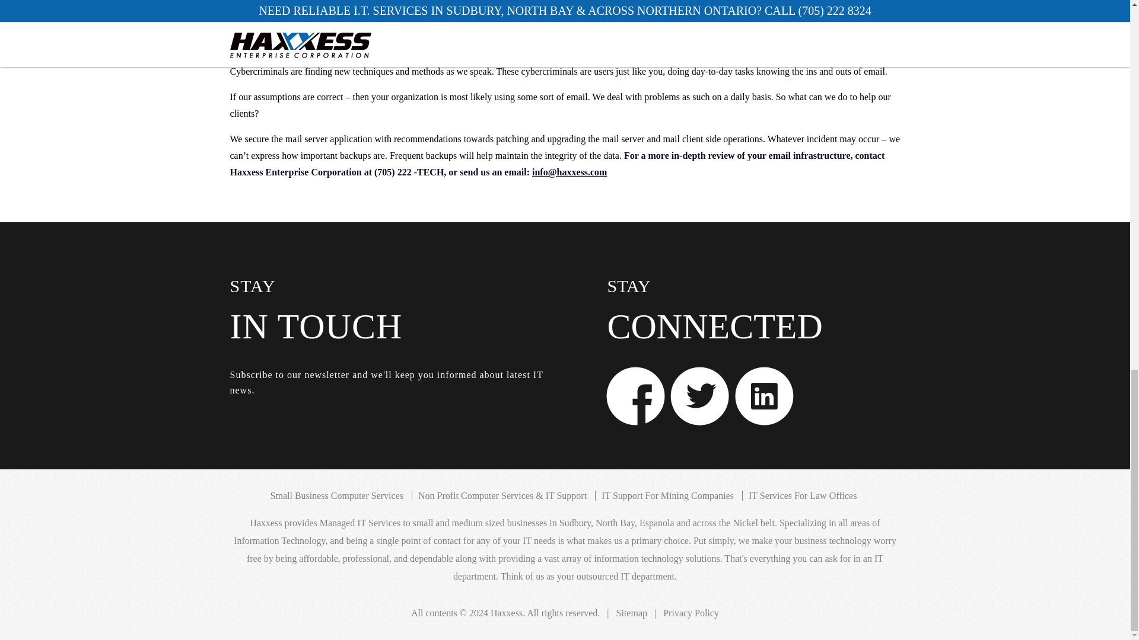 The image size is (1139, 640). I want to click on Sitemap, so click(631, 613).